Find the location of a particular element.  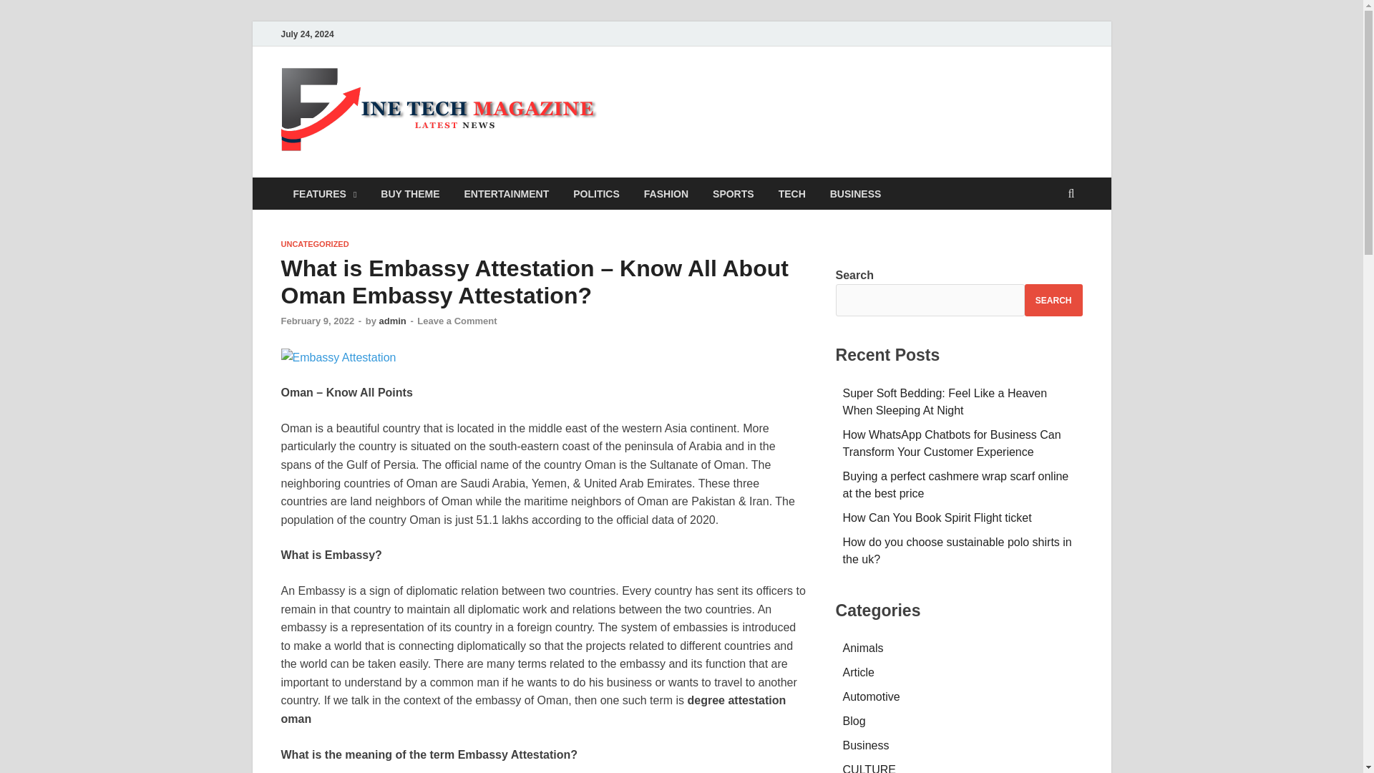

ENTERTAINMENT is located at coordinates (507, 193).